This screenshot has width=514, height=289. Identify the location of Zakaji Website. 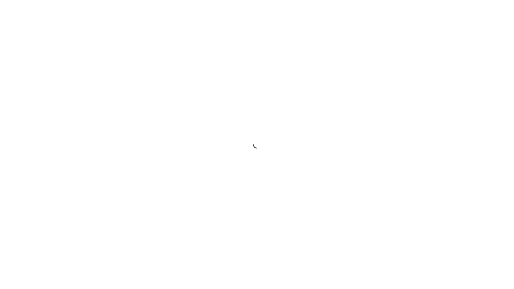
(75, 265).